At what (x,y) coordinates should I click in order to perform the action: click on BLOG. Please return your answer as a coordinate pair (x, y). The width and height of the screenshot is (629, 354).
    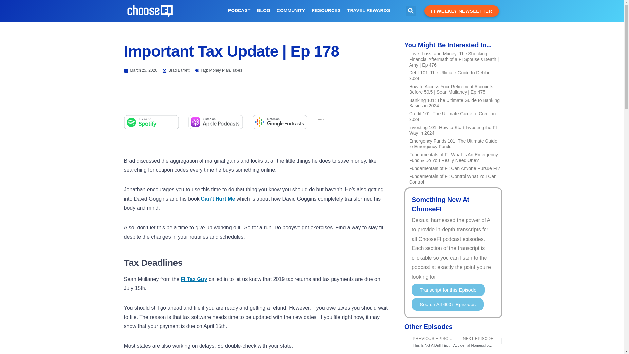
    Looking at the image, I should click on (263, 10).